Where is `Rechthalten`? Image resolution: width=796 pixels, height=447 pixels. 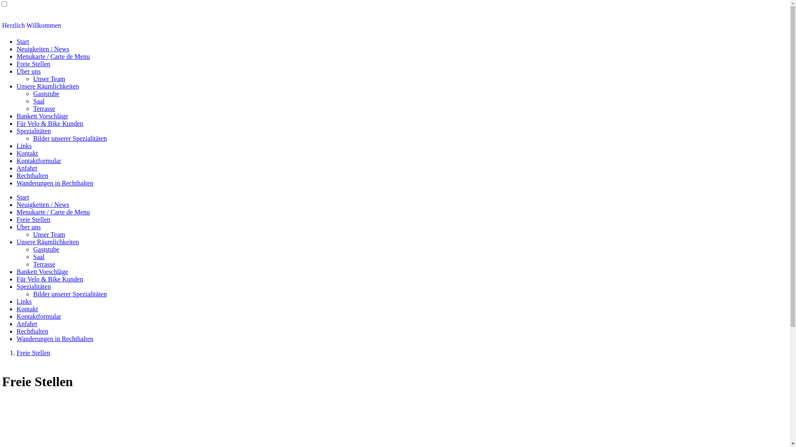
Rechthalten is located at coordinates (32, 331).